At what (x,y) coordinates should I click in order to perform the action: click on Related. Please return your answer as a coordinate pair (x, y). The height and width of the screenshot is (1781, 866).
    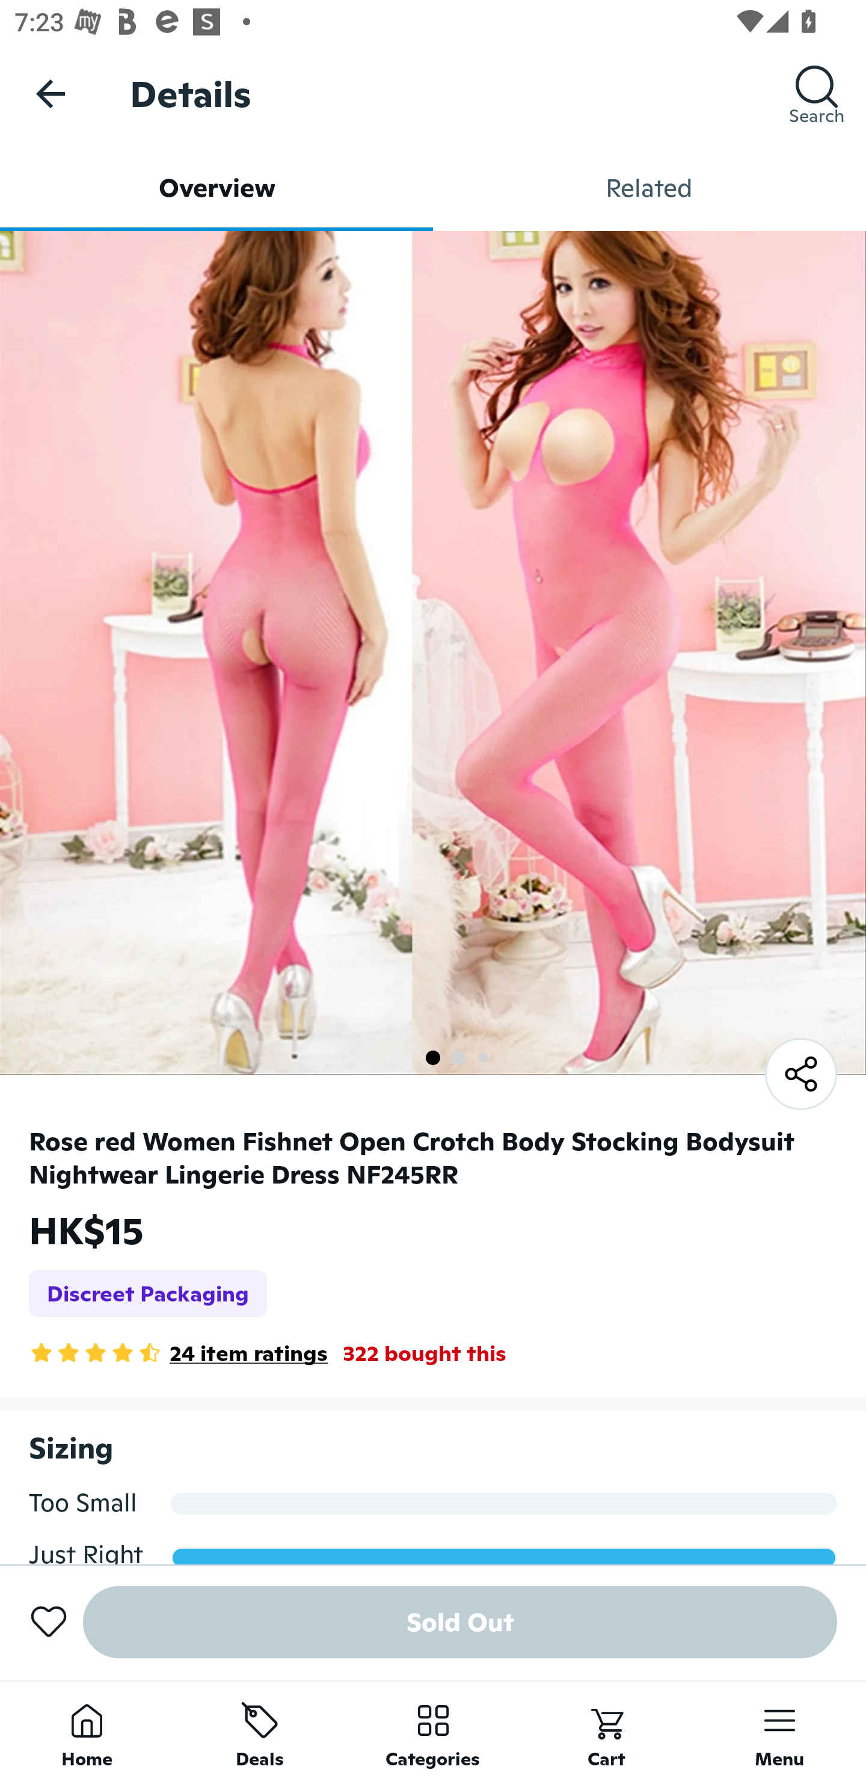
    Looking at the image, I should click on (649, 188).